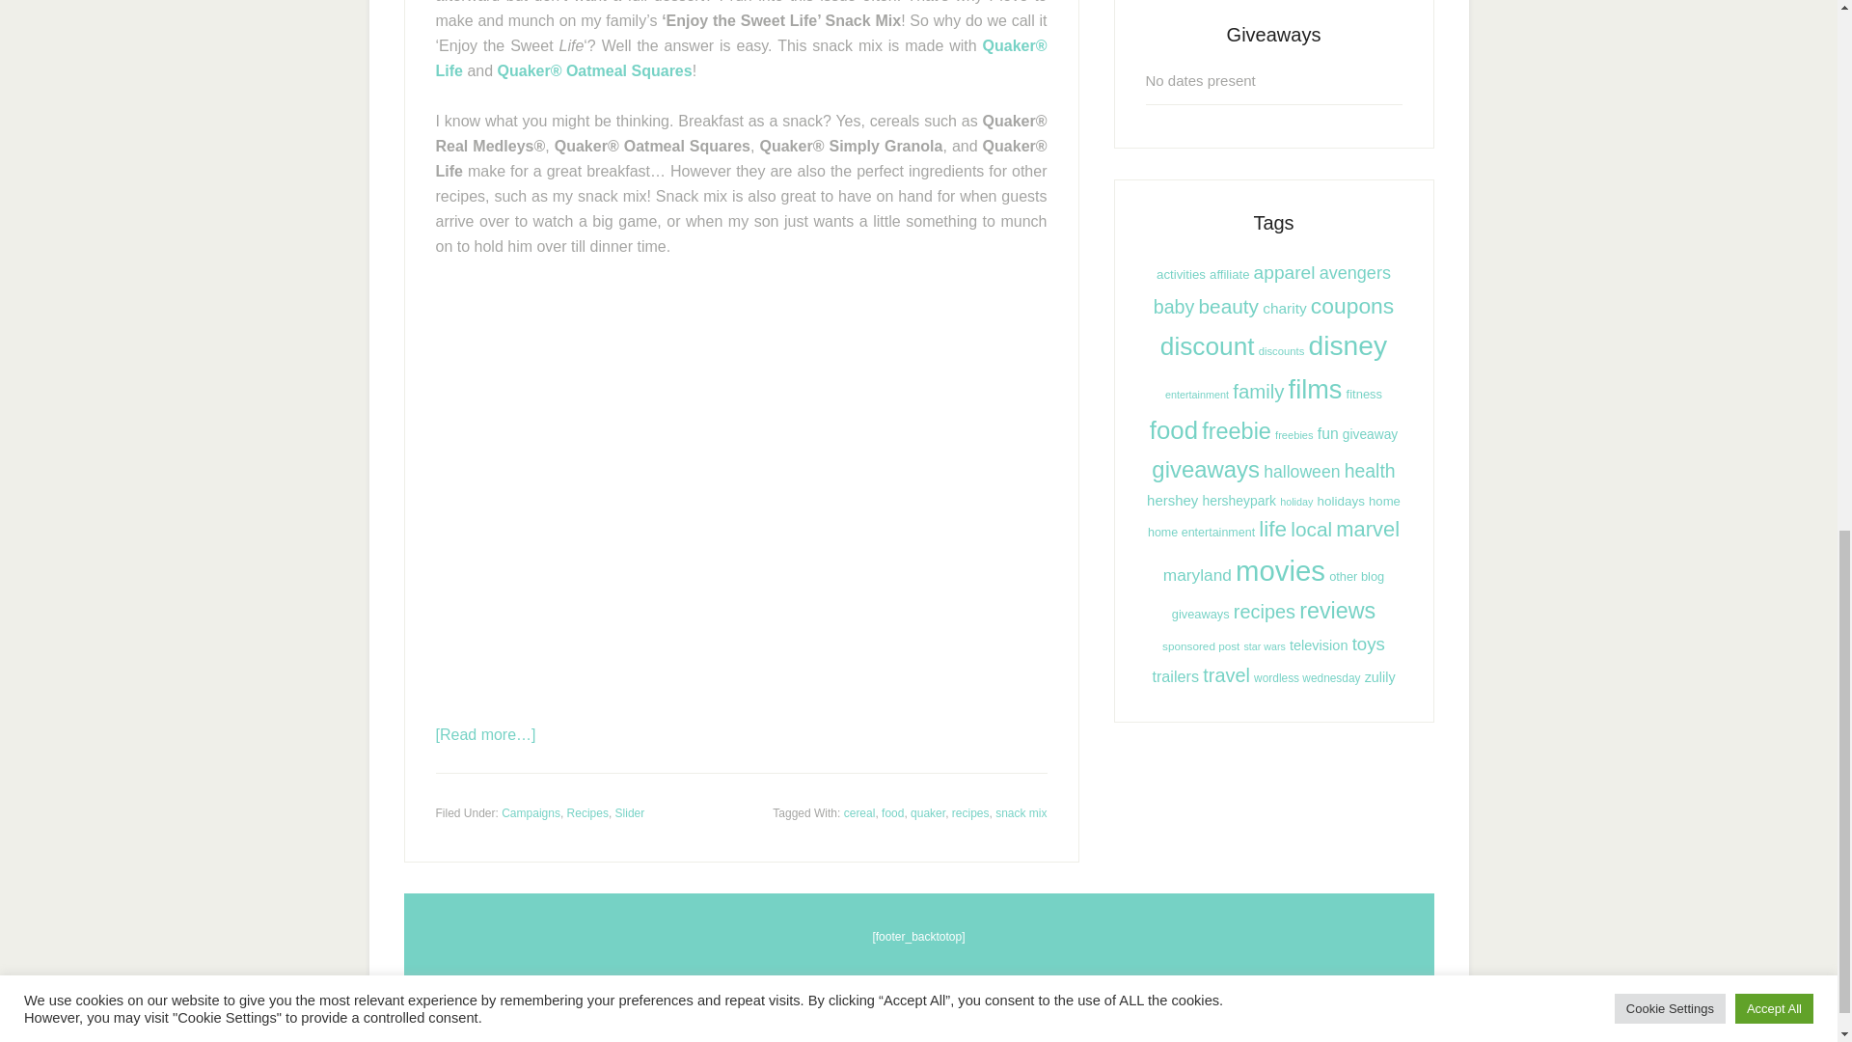  What do you see at coordinates (629, 811) in the screenshot?
I see `Slider` at bounding box center [629, 811].